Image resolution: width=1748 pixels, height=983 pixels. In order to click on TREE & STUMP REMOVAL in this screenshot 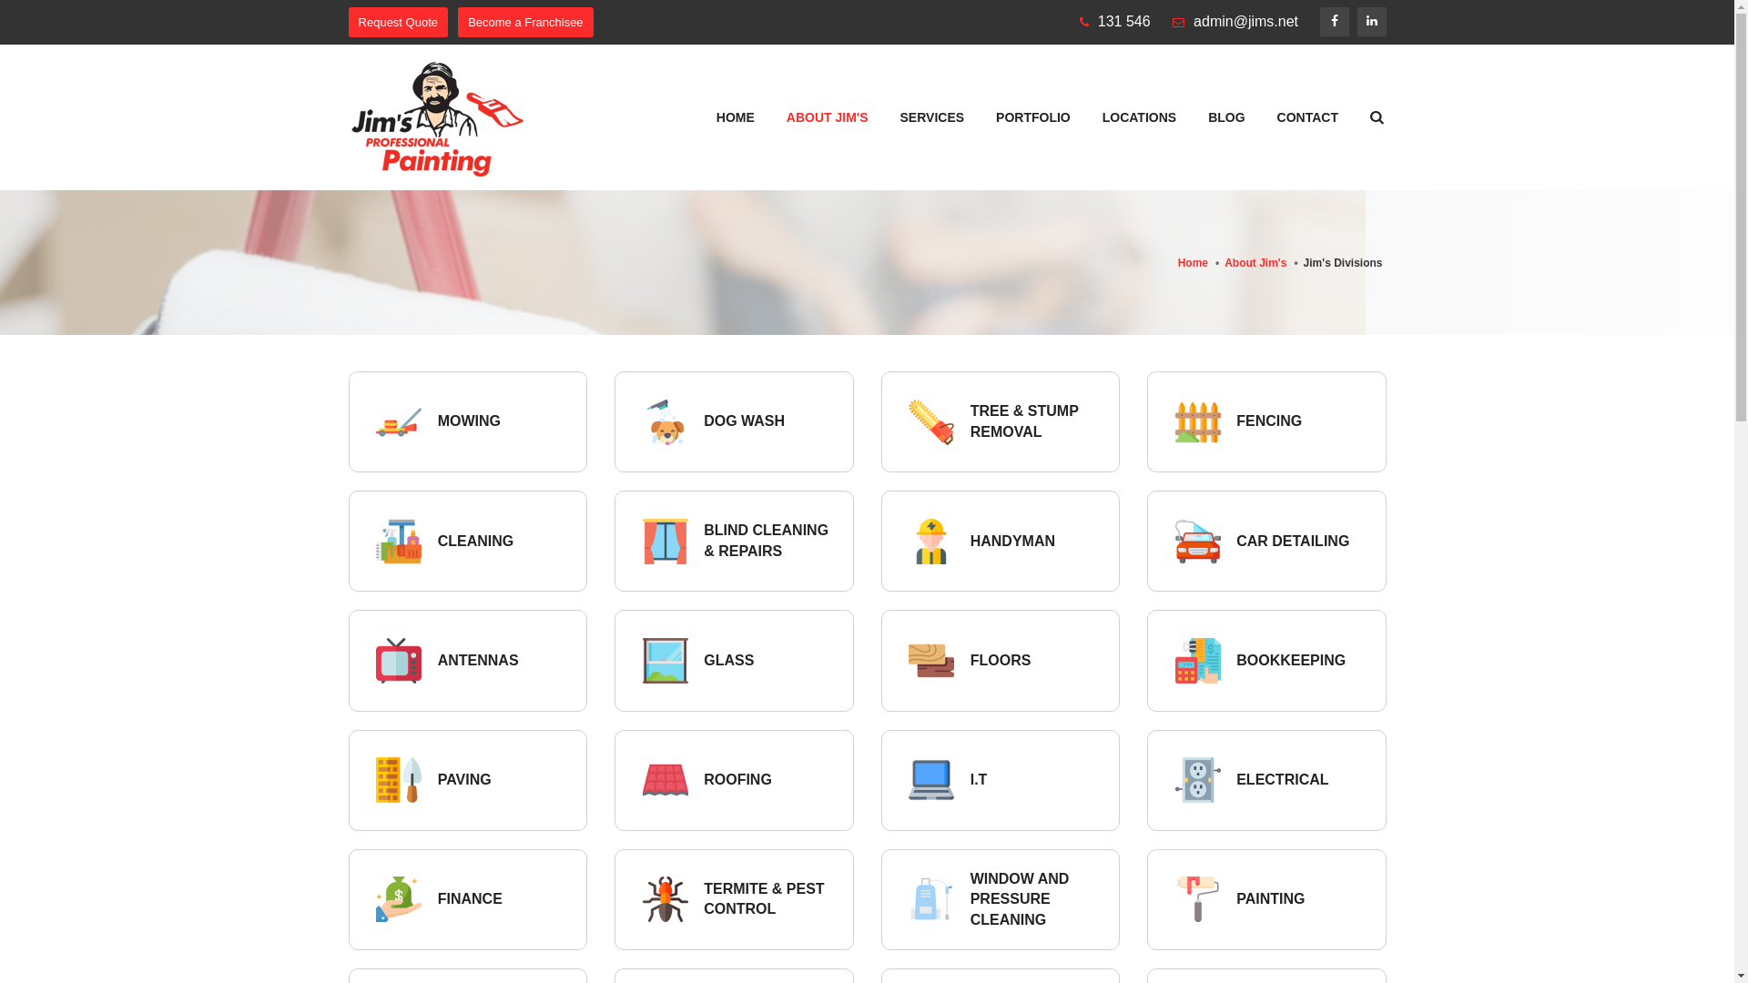, I will do `click(1025, 421)`.